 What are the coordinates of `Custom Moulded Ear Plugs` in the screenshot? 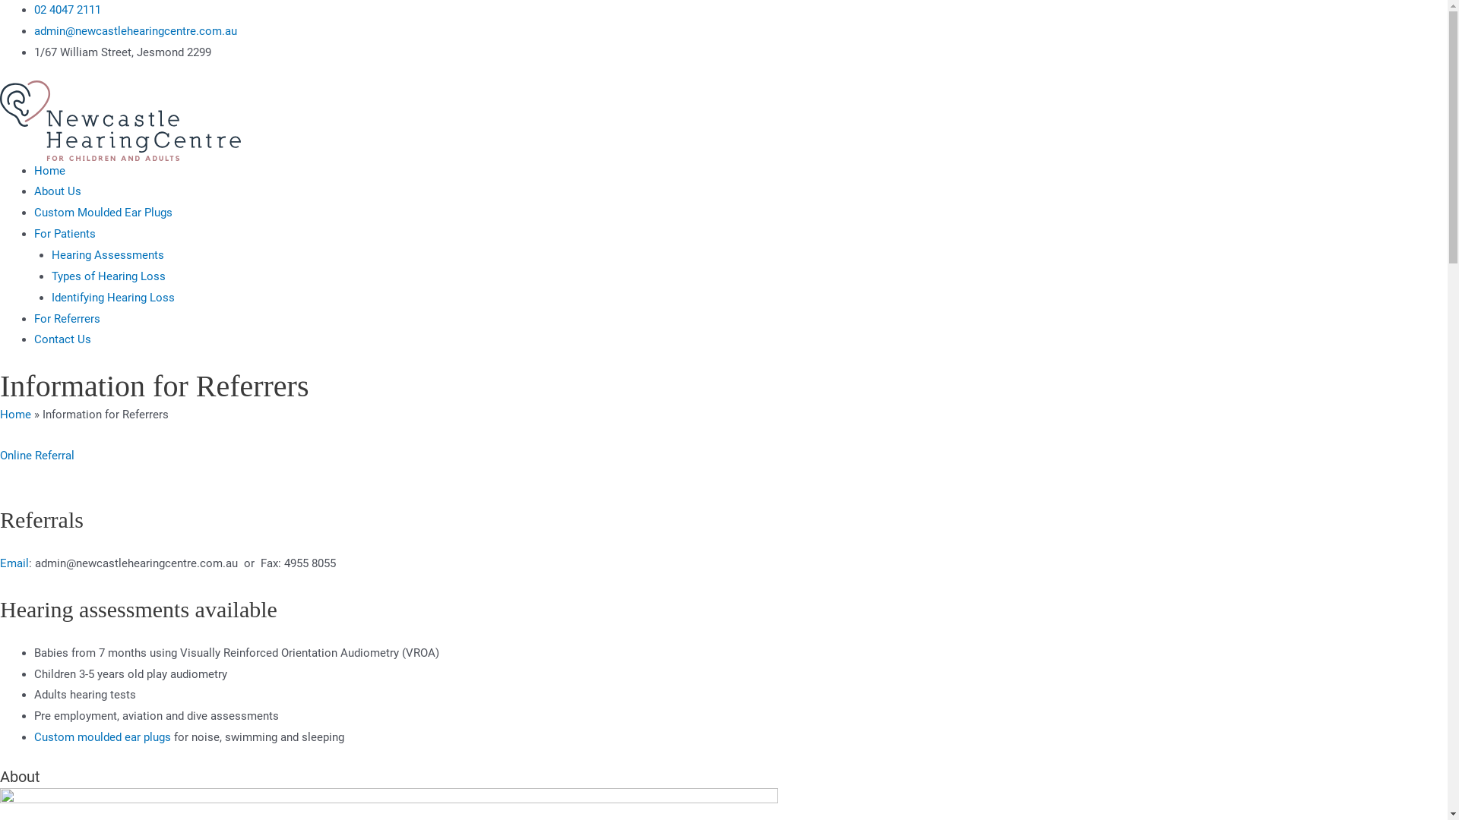 It's located at (103, 213).